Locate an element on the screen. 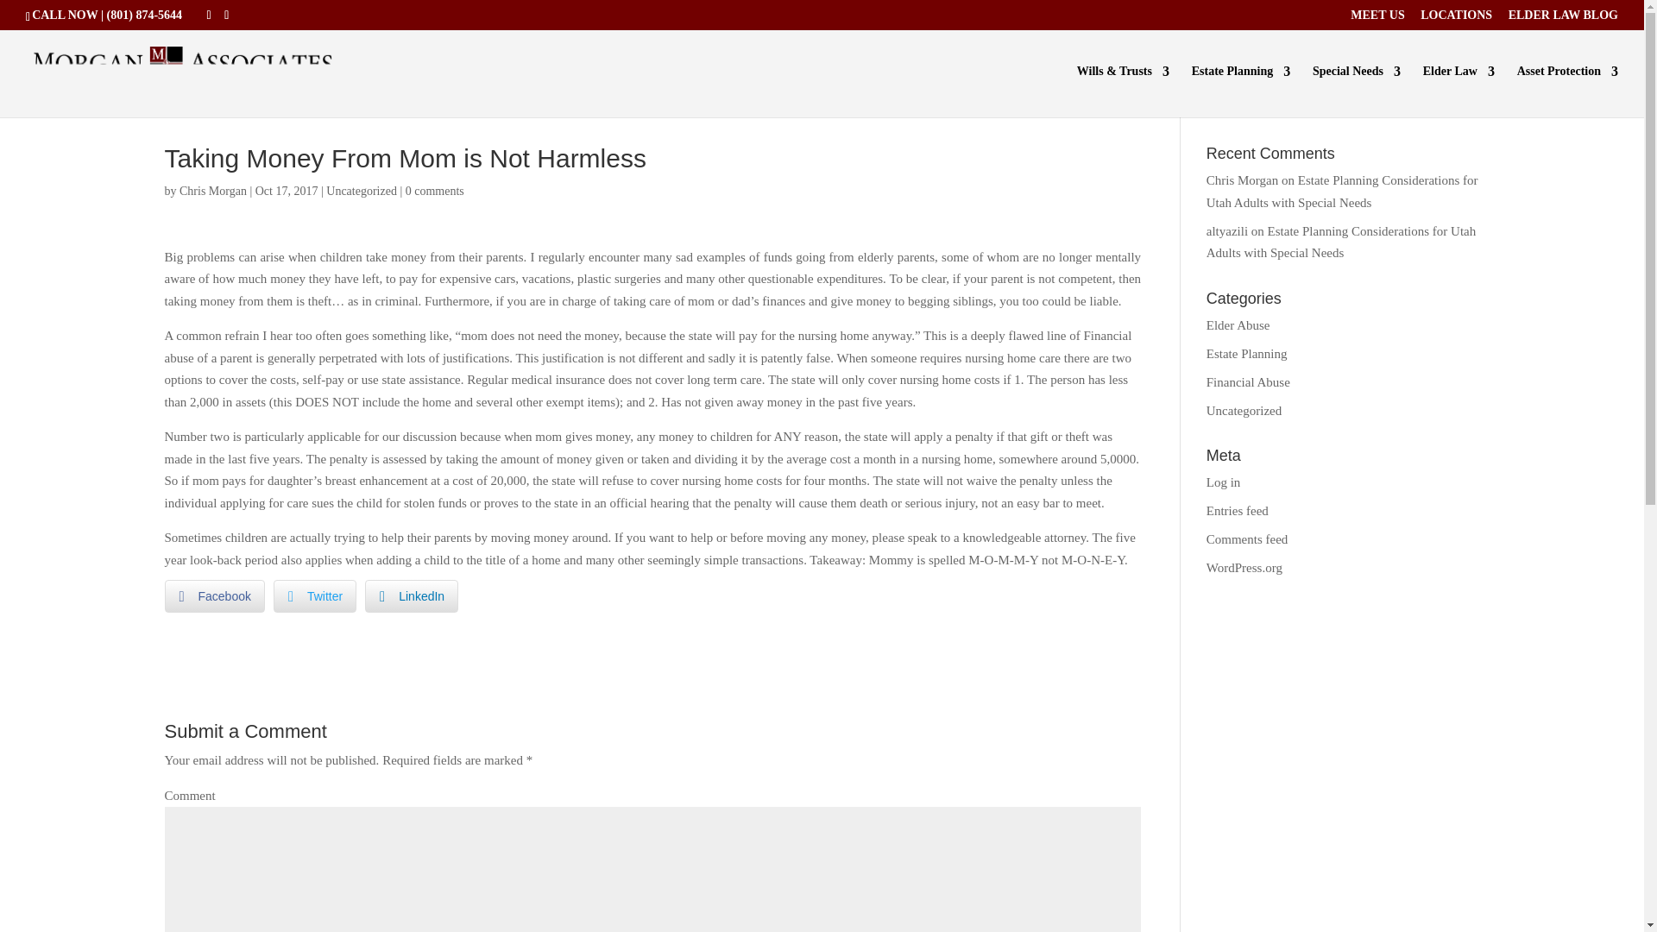 The image size is (1657, 932). LOCATIONS is located at coordinates (1456, 19).